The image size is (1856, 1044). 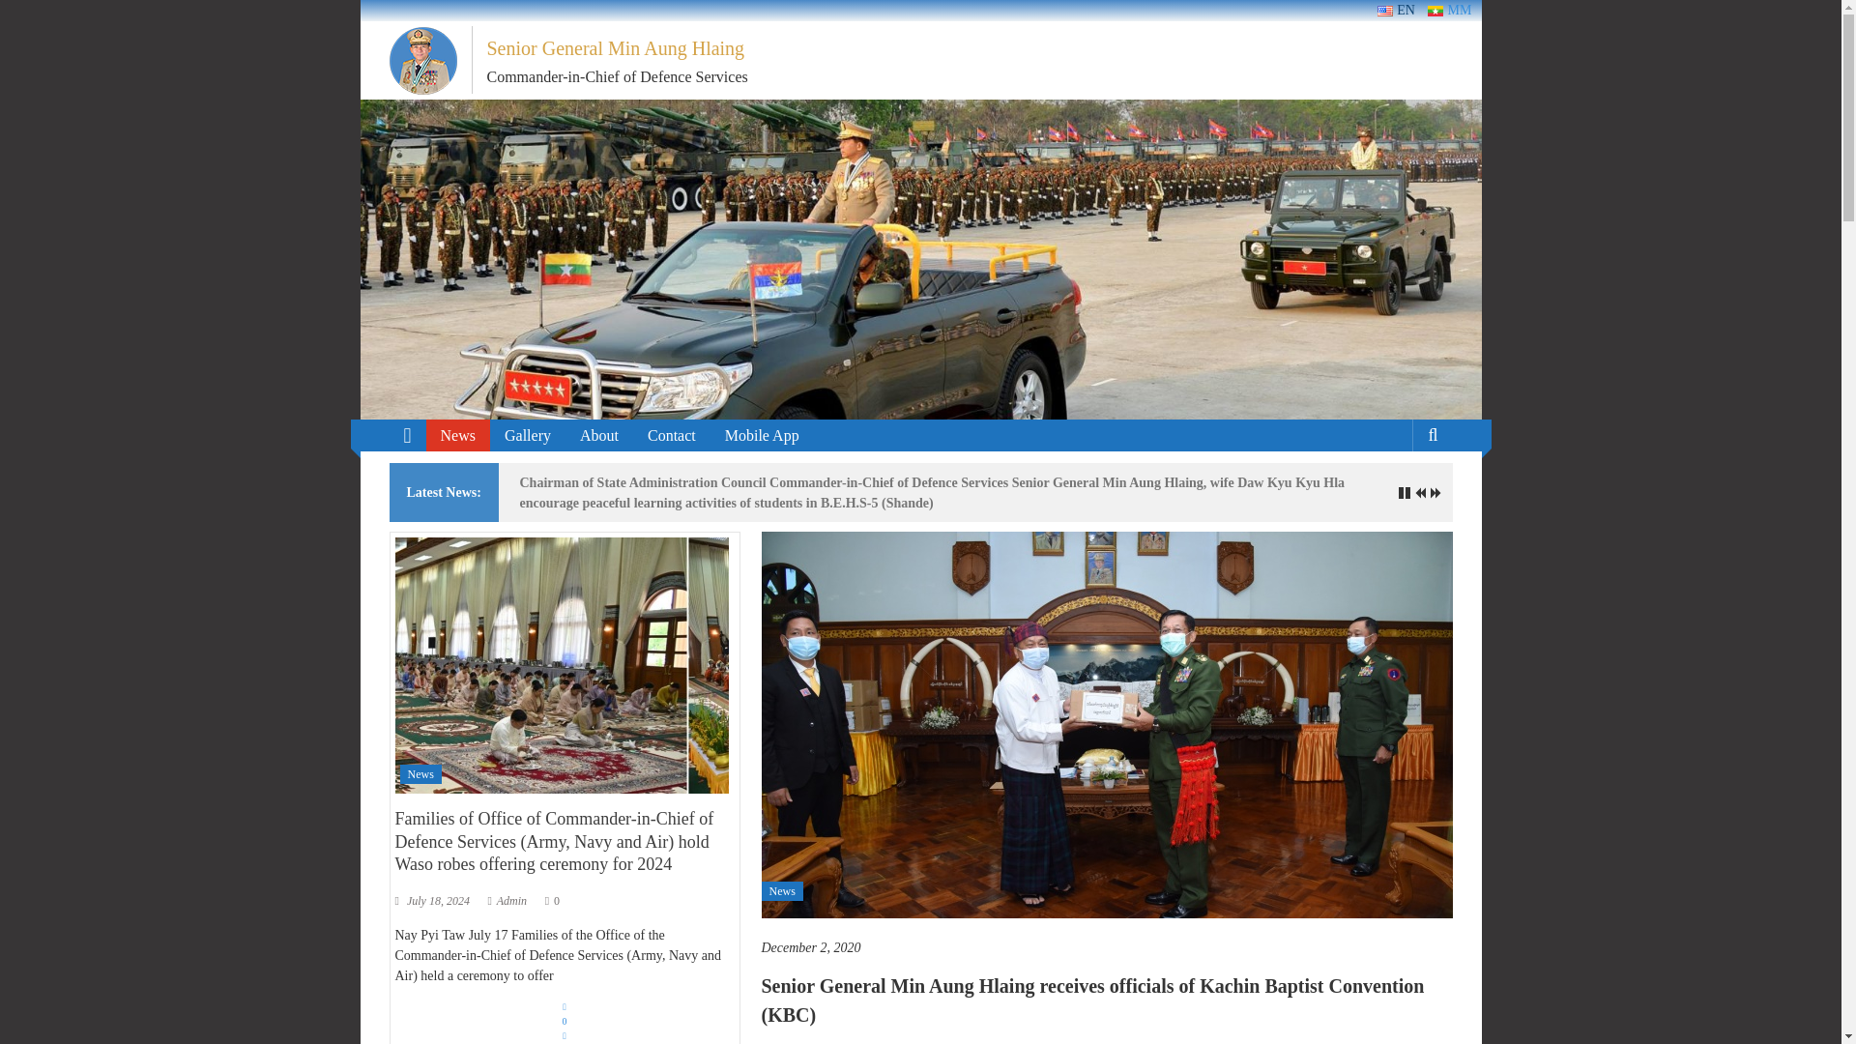 I want to click on News, so click(x=782, y=891).